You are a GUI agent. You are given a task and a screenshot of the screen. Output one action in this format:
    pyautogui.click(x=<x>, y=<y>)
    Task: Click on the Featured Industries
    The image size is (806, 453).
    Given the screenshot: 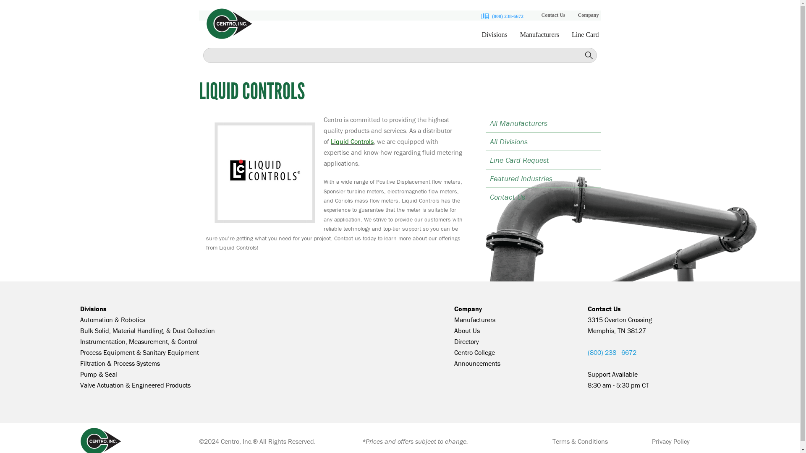 What is the action you would take?
    pyautogui.click(x=542, y=178)
    